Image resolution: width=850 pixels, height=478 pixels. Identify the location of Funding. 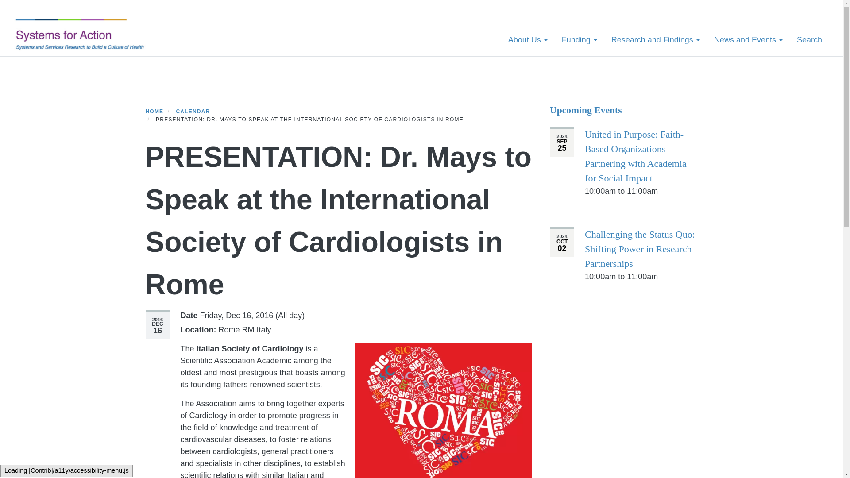
(580, 39).